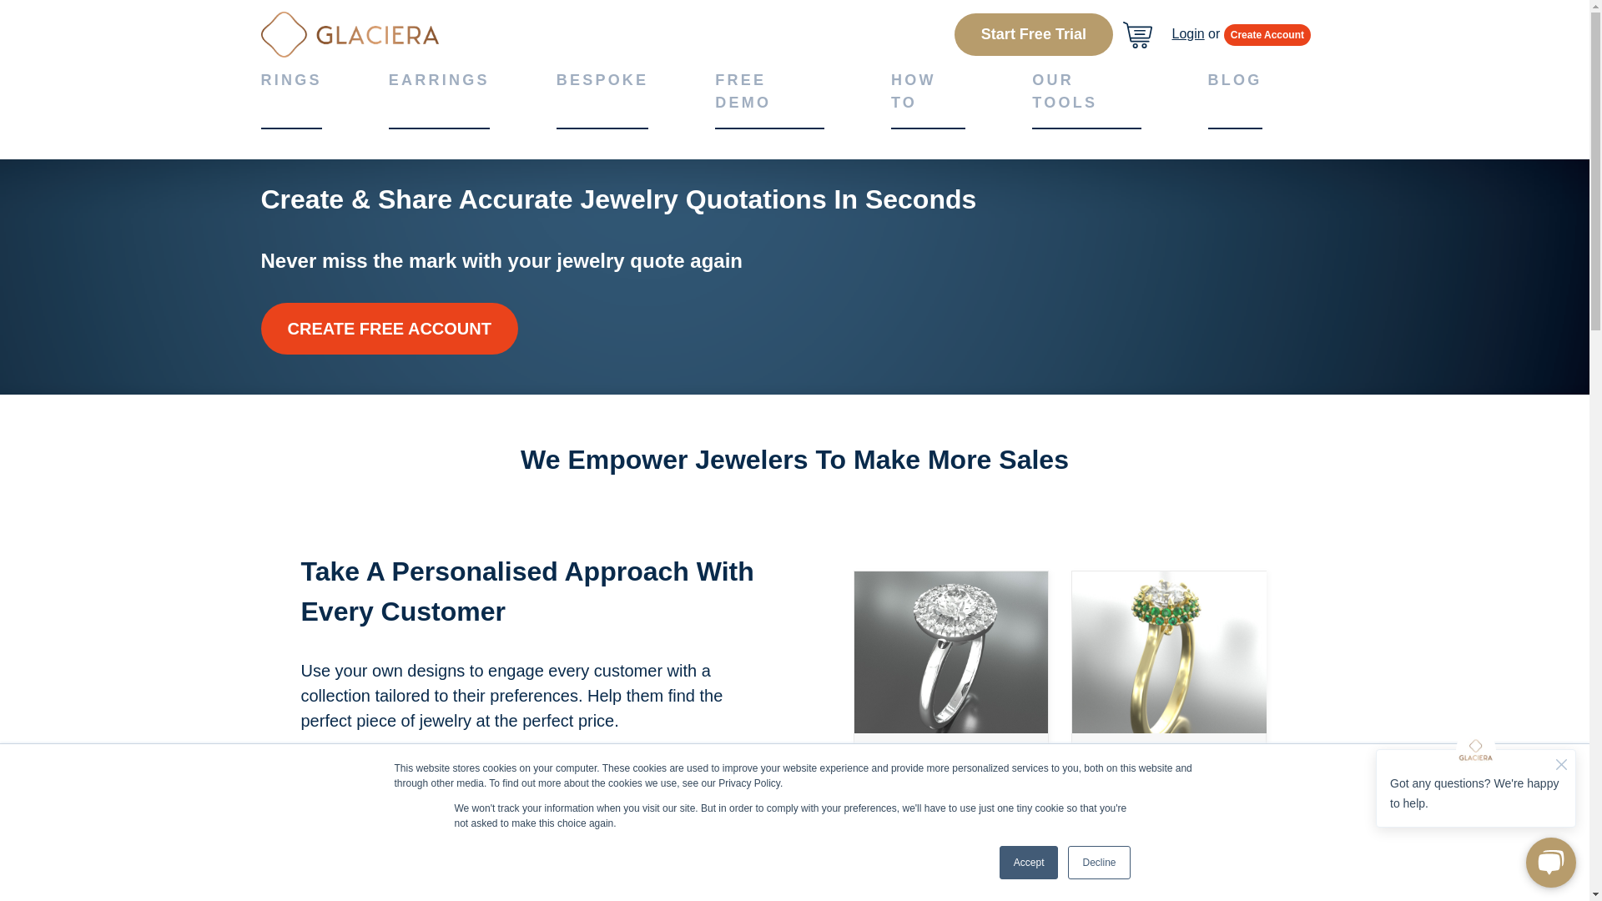 The image size is (1602, 901). Describe the element at coordinates (1098, 863) in the screenshot. I see `Decline` at that location.